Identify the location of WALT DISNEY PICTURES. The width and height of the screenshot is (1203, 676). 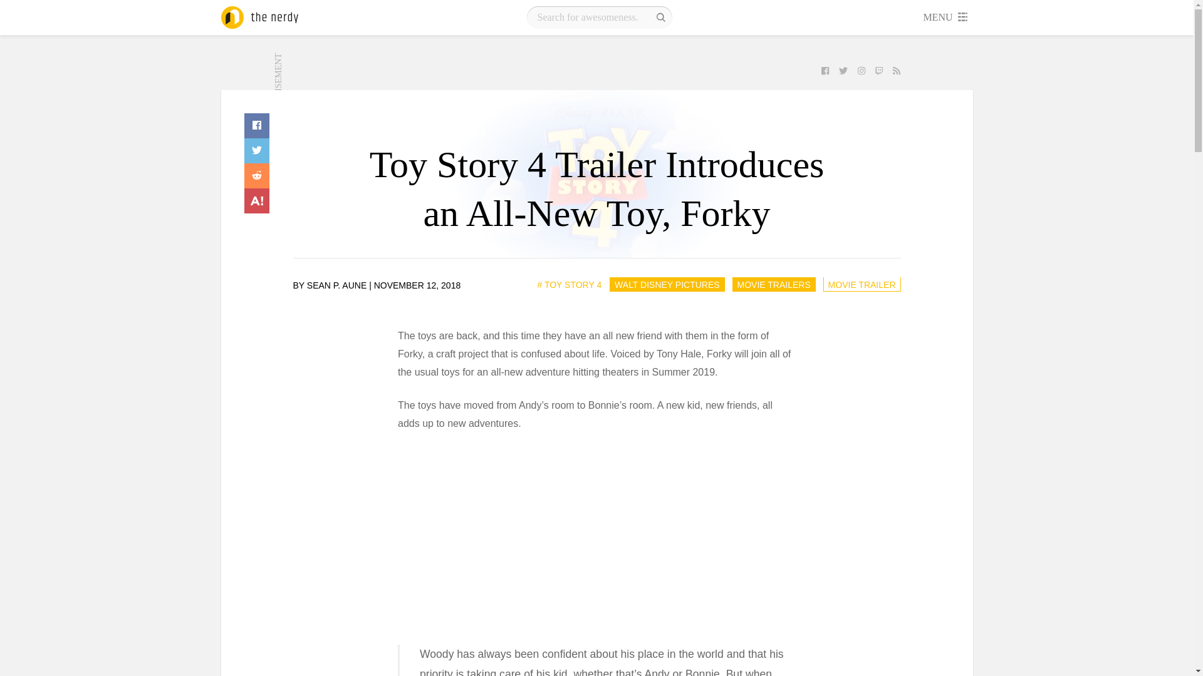
(667, 284).